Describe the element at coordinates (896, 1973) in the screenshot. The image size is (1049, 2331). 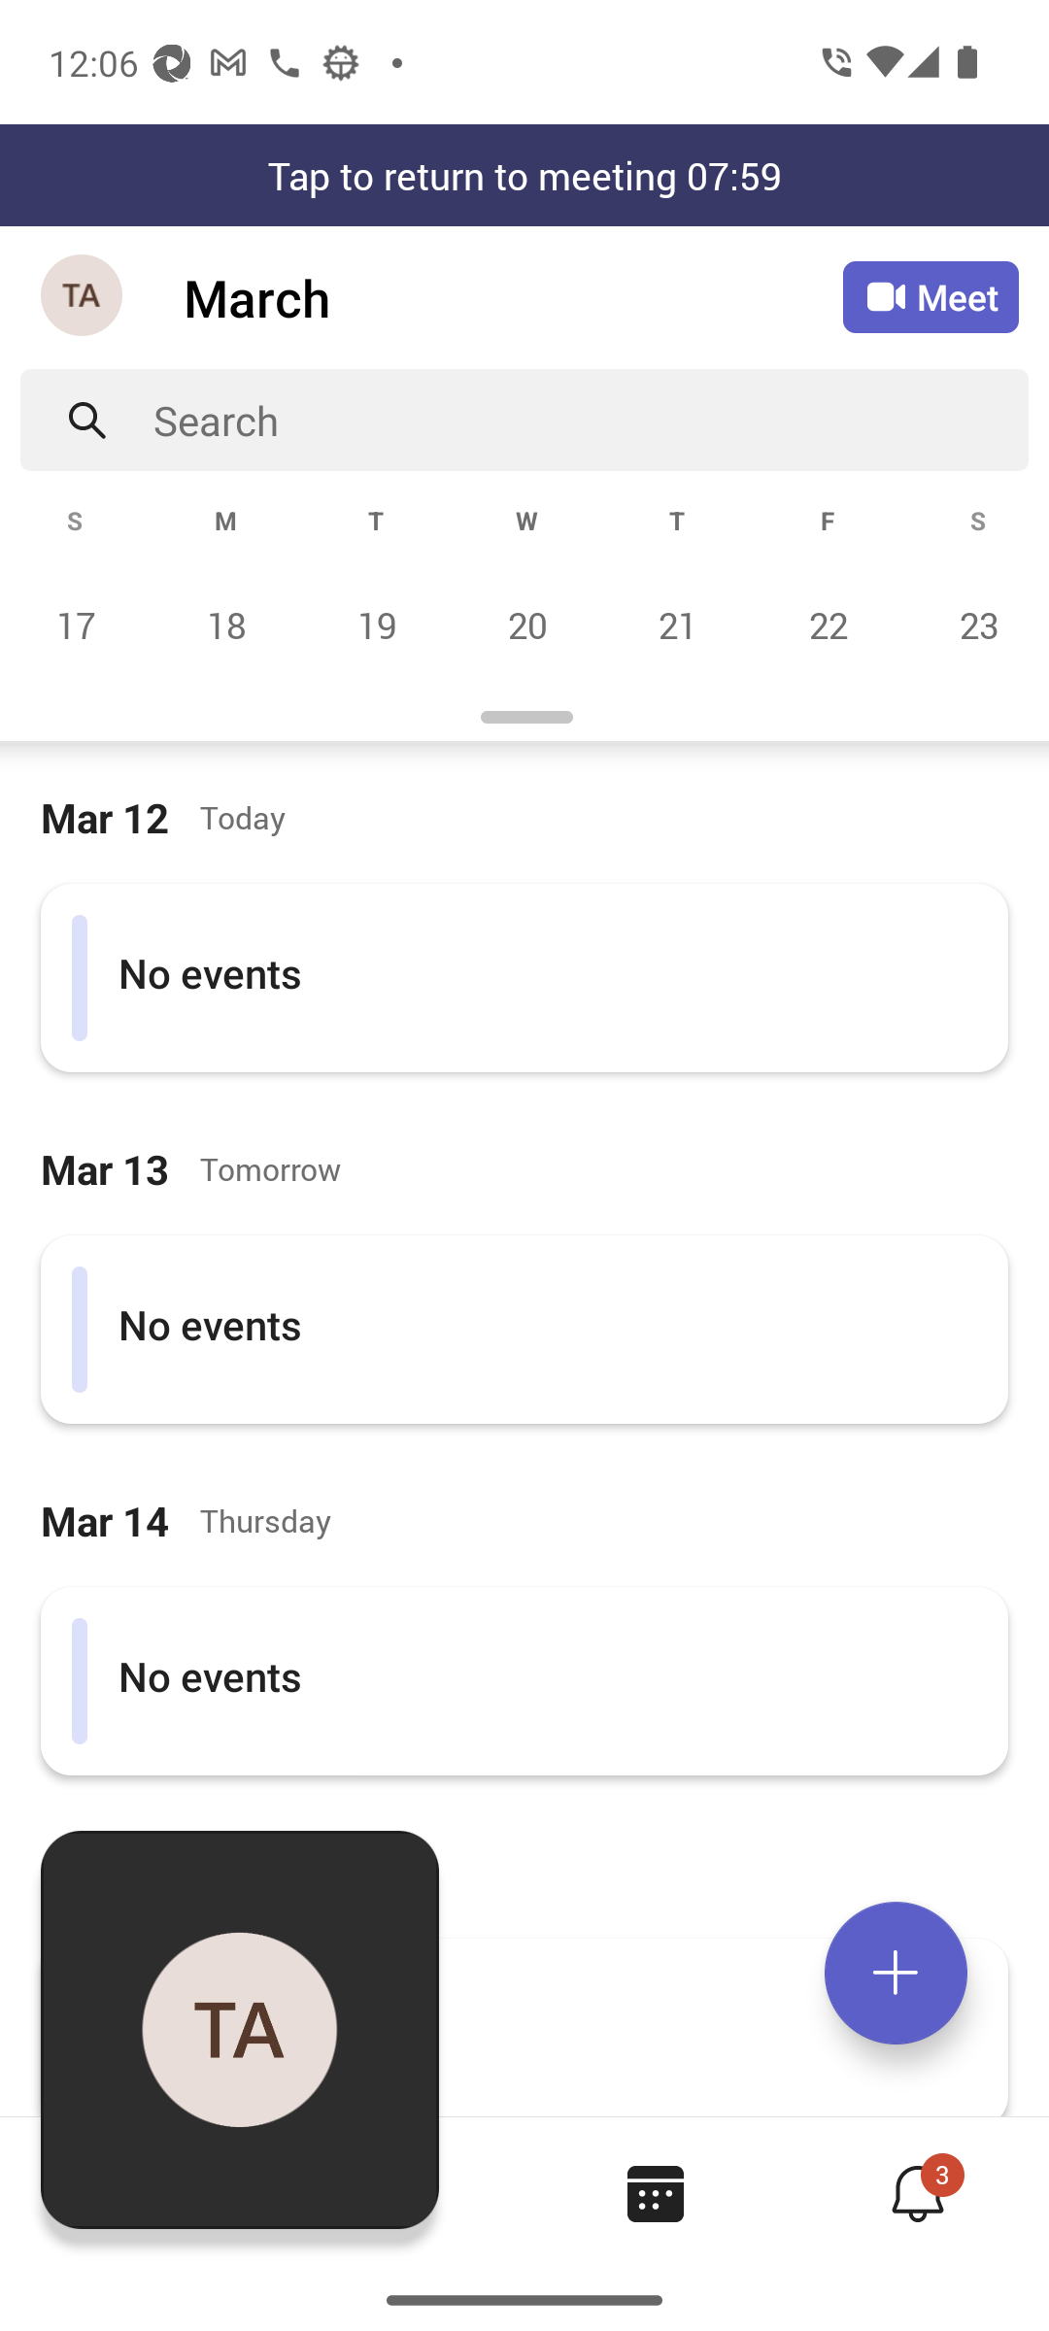
I see `Expand meetings menu` at that location.